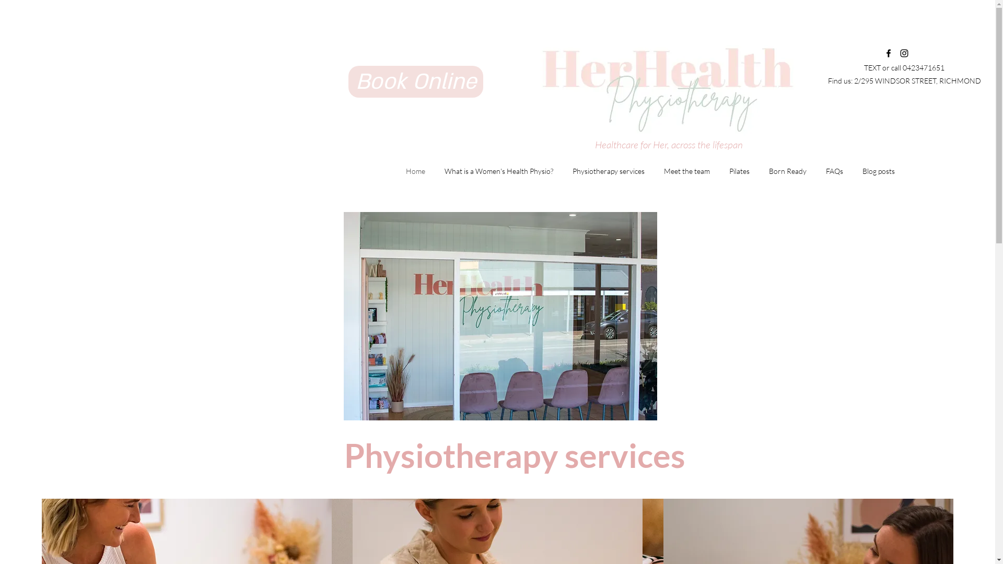  Describe the element at coordinates (661, 86) in the screenshot. I see `IMG_1898.jpg` at that location.